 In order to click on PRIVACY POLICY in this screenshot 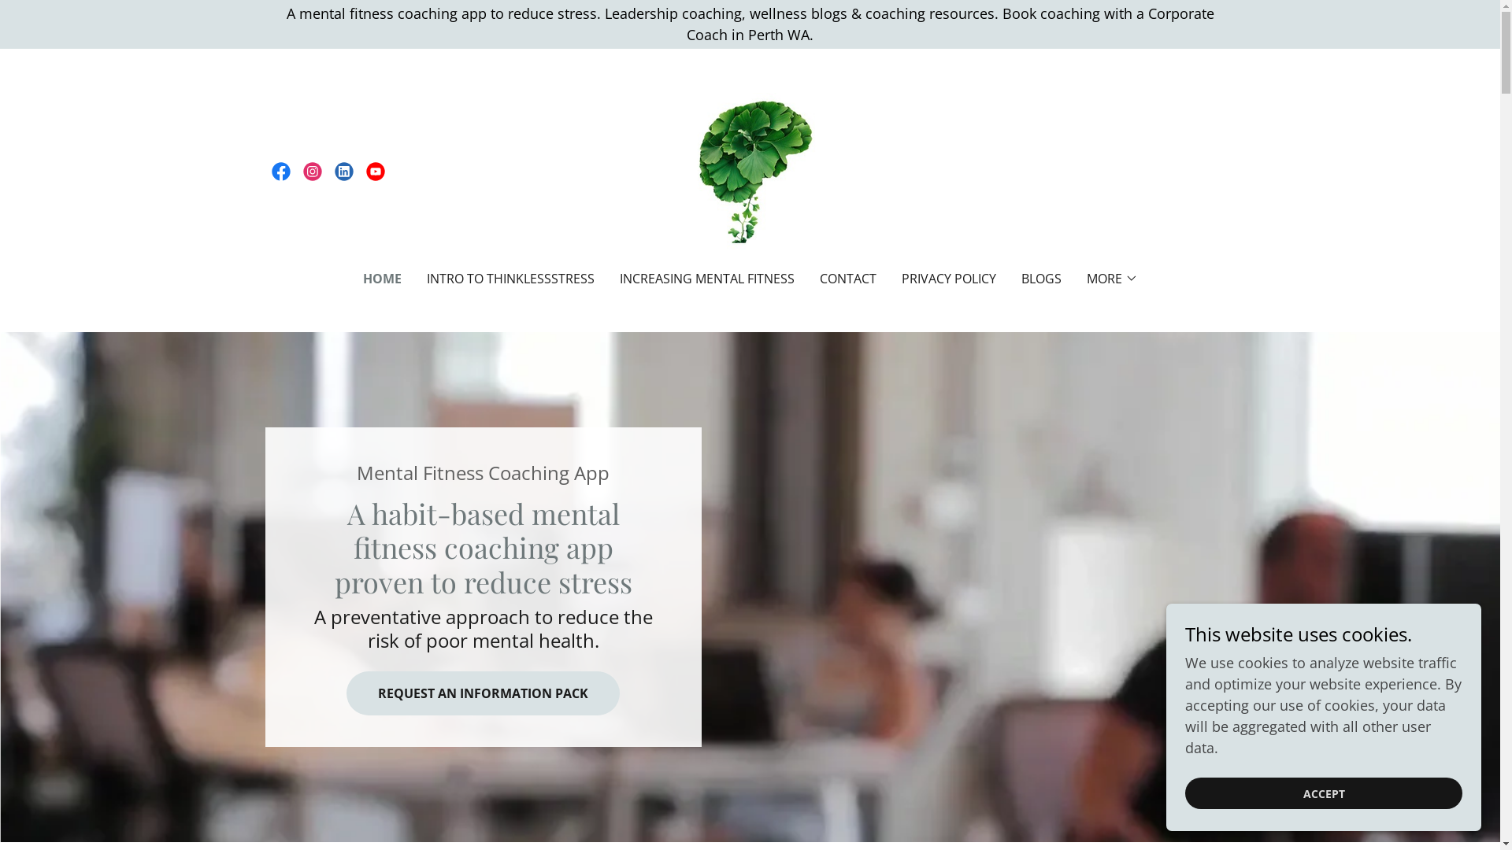, I will do `click(948, 279)`.